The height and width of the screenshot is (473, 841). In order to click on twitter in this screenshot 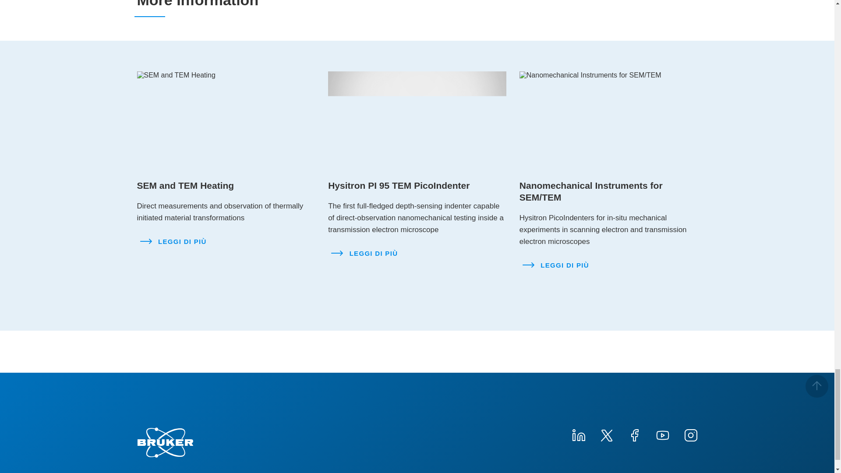, I will do `click(606, 434)`.